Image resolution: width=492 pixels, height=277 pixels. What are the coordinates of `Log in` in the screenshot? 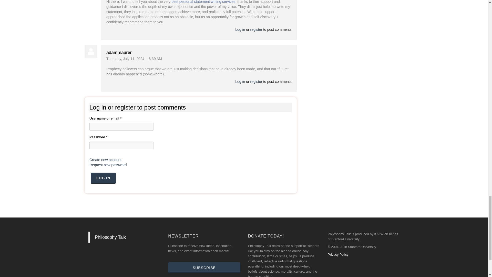 It's located at (103, 178).